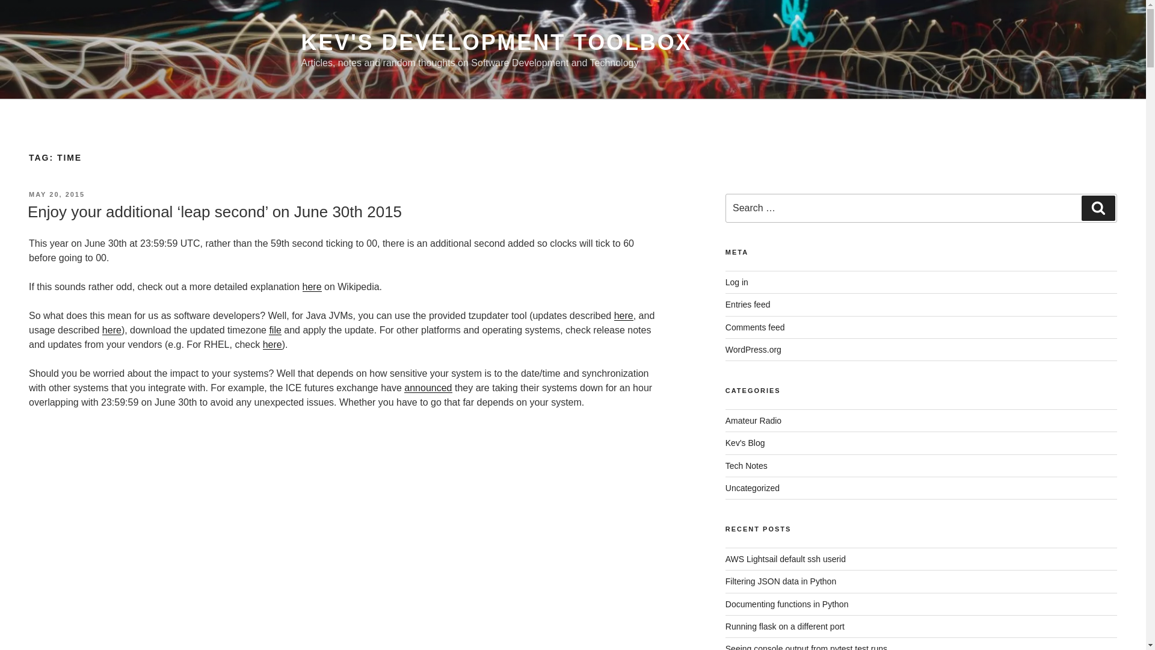 The height and width of the screenshot is (650, 1155). Describe the element at coordinates (623, 315) in the screenshot. I see `here` at that location.